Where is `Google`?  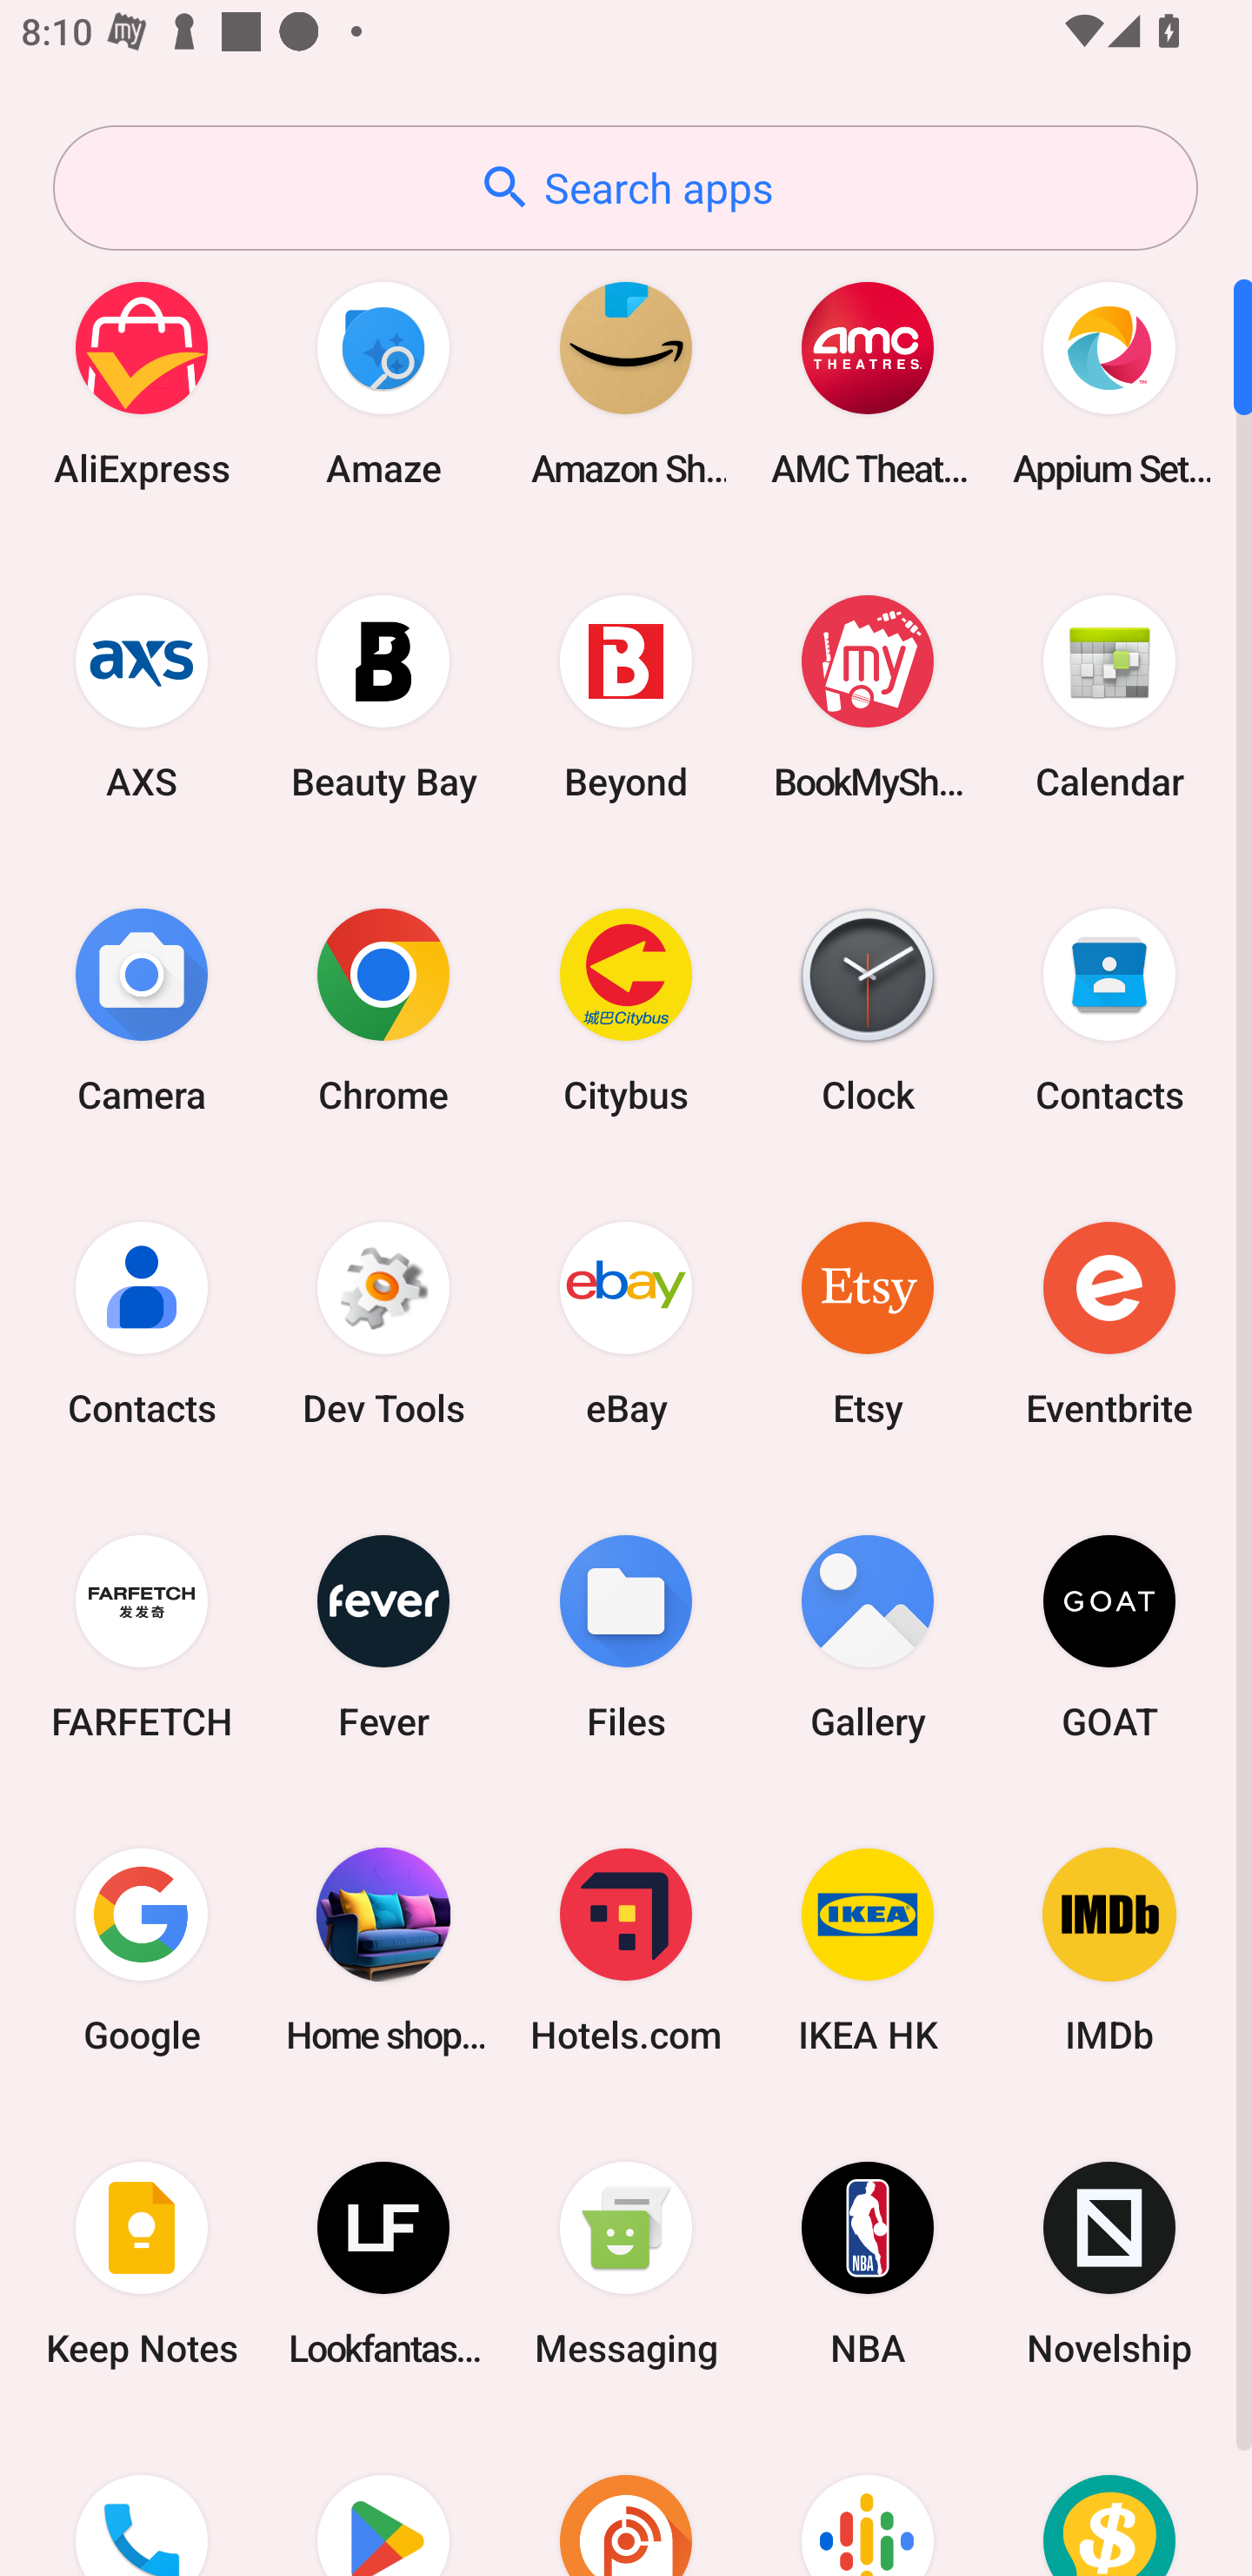 Google is located at coordinates (142, 1949).